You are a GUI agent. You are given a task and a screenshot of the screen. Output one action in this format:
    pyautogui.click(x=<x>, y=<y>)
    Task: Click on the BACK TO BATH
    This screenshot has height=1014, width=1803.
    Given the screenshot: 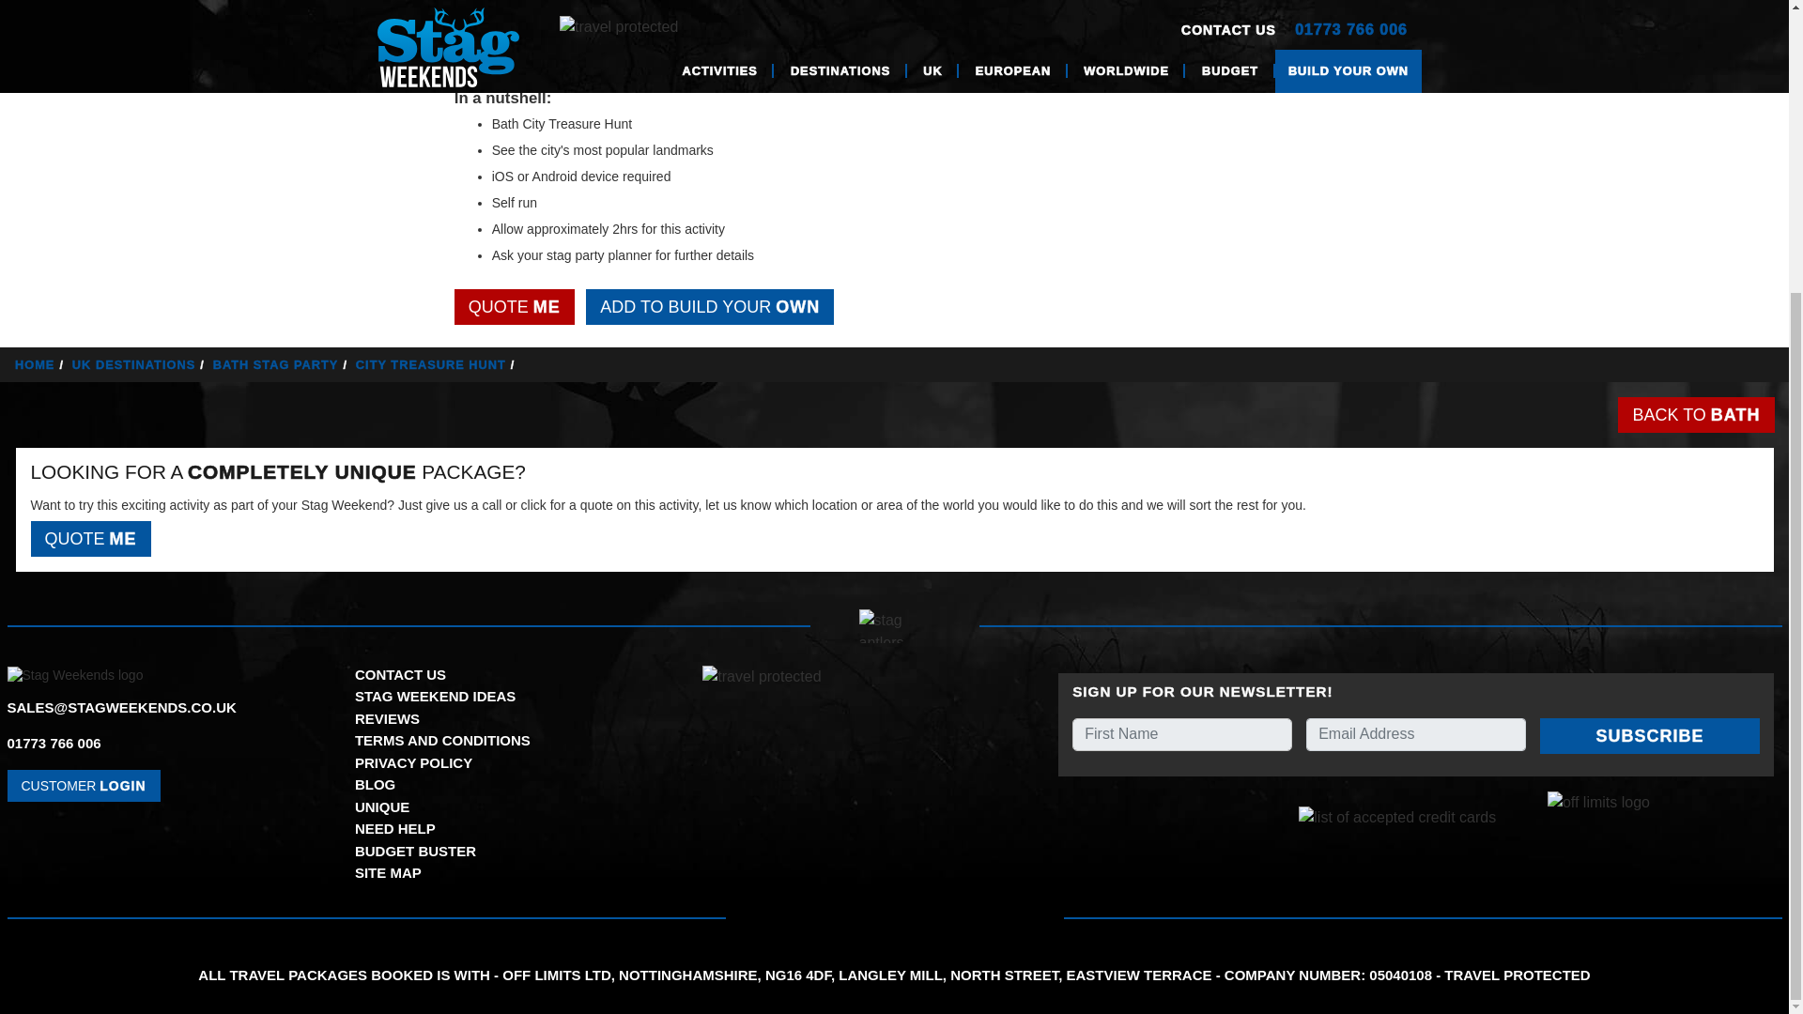 What is the action you would take?
    pyautogui.click(x=1696, y=415)
    